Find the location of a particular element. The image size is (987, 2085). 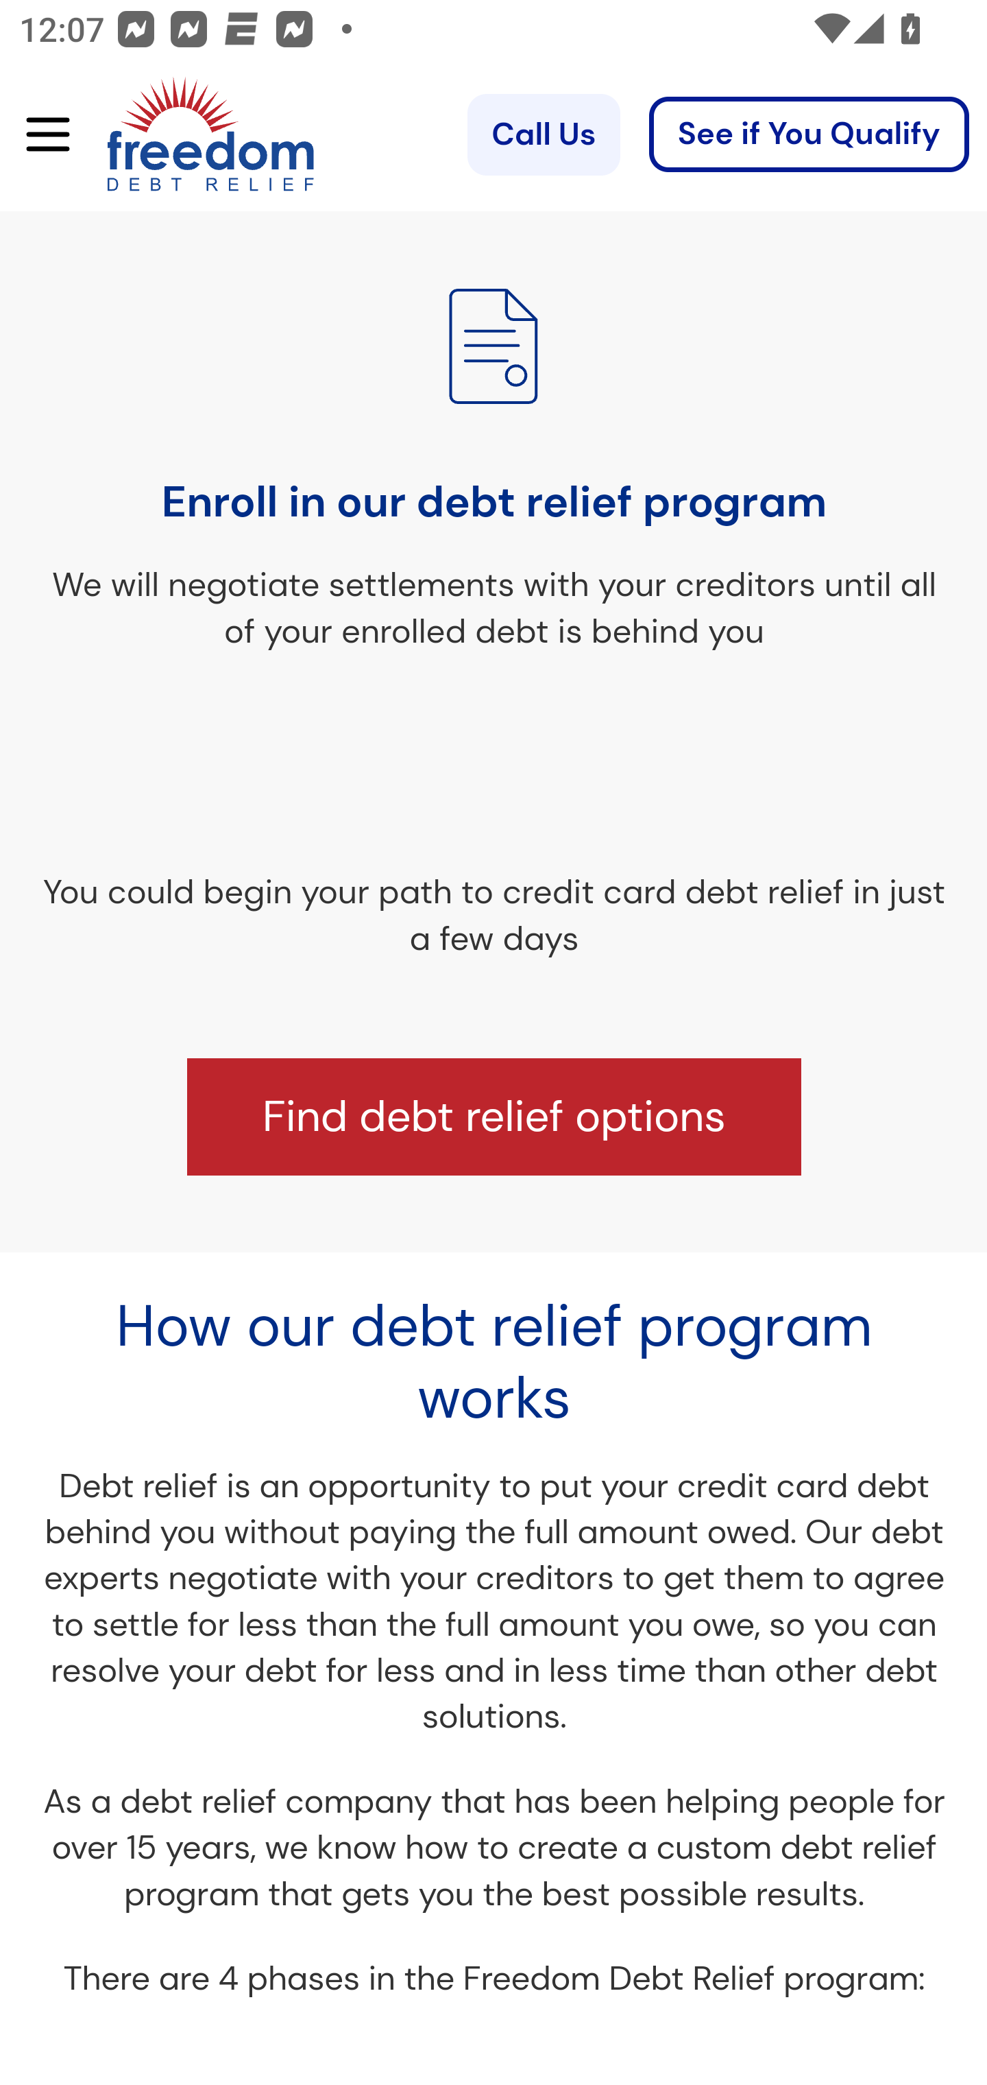

Find debt relief options is located at coordinates (493, 1118).